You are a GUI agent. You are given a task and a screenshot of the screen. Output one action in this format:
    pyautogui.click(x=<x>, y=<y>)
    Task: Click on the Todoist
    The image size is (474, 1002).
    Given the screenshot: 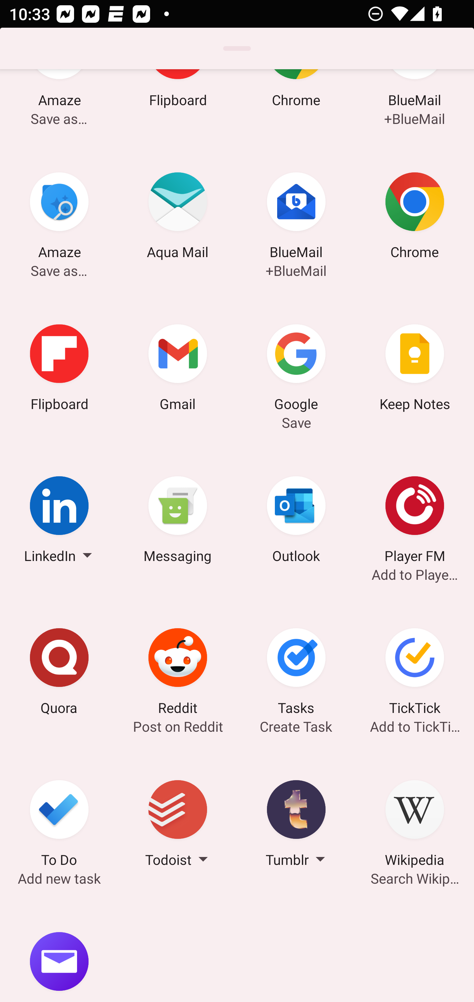 What is the action you would take?
    pyautogui.click(x=178, y=825)
    